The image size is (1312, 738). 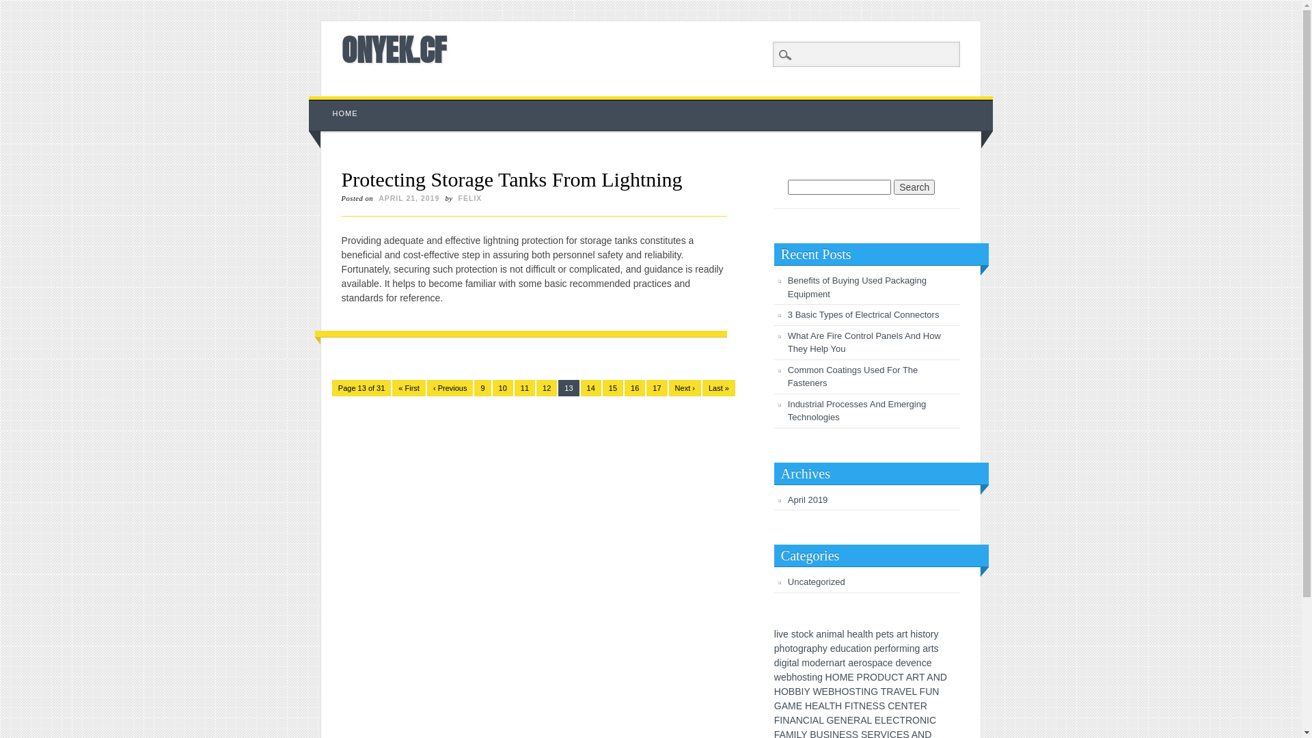 What do you see at coordinates (832, 706) in the screenshot?
I see `T` at bounding box center [832, 706].